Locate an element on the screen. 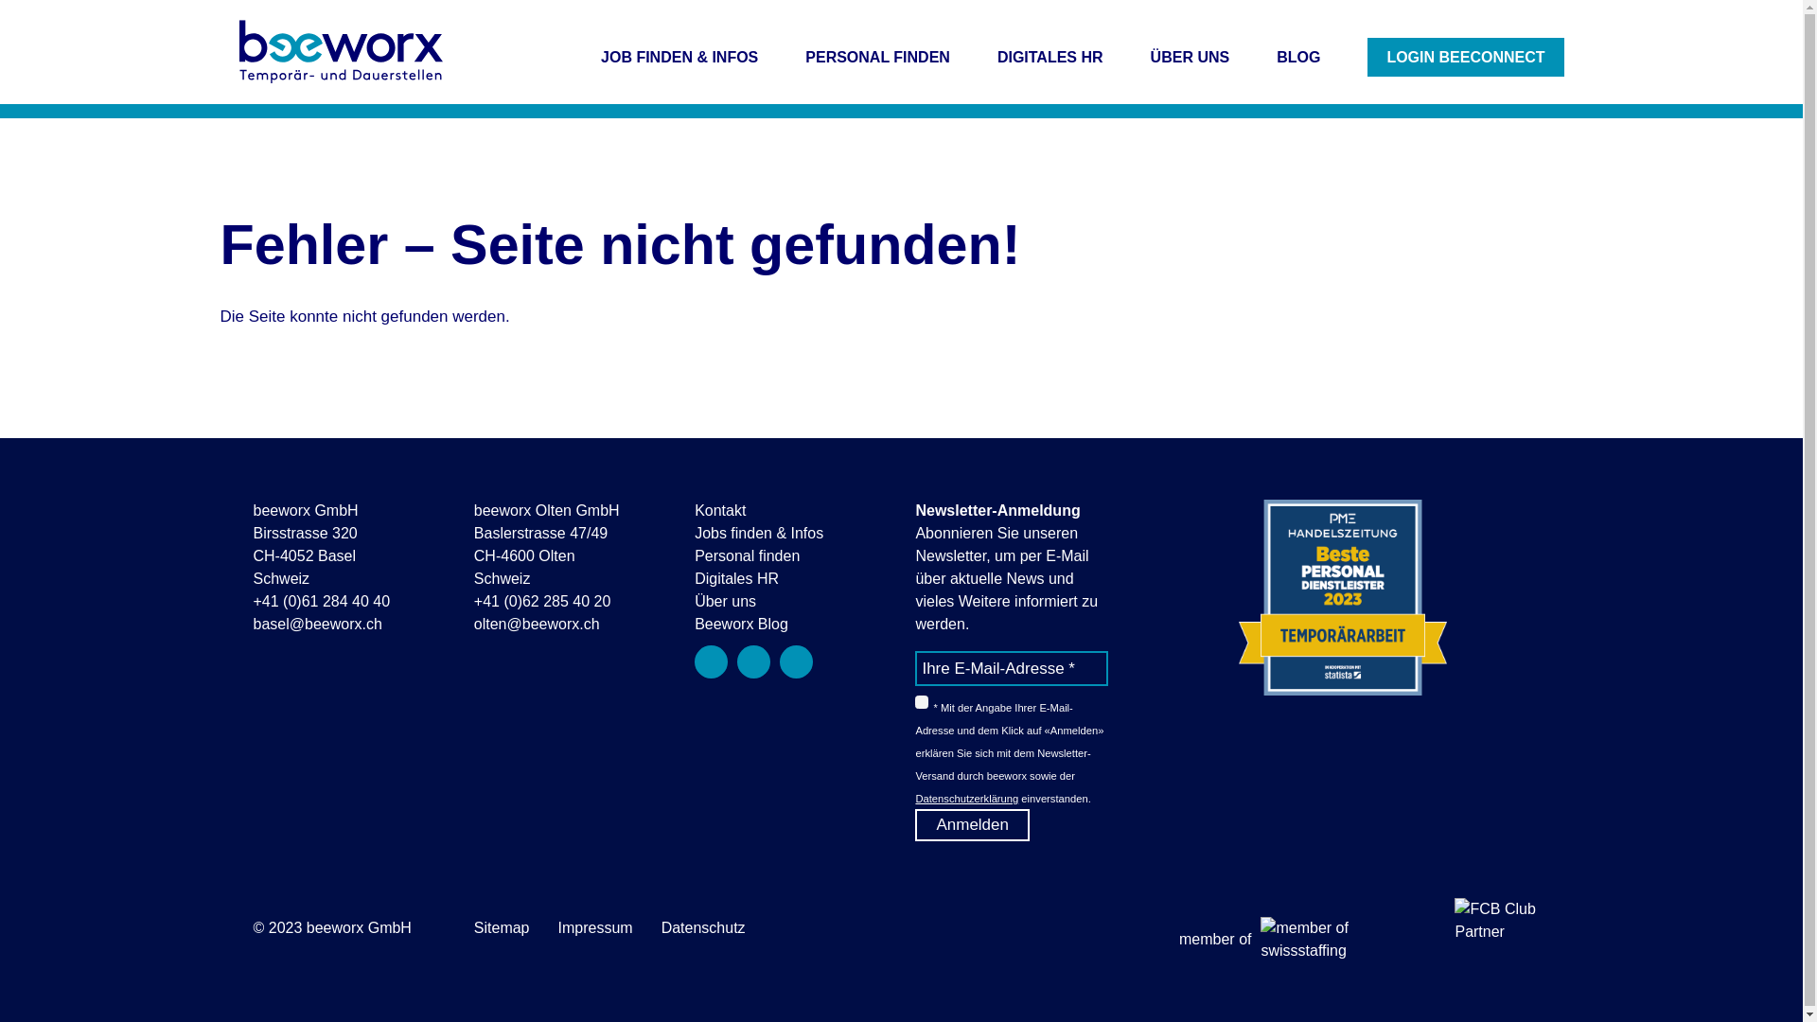 This screenshot has height=1022, width=1817. BLOG is located at coordinates (1298, 57).